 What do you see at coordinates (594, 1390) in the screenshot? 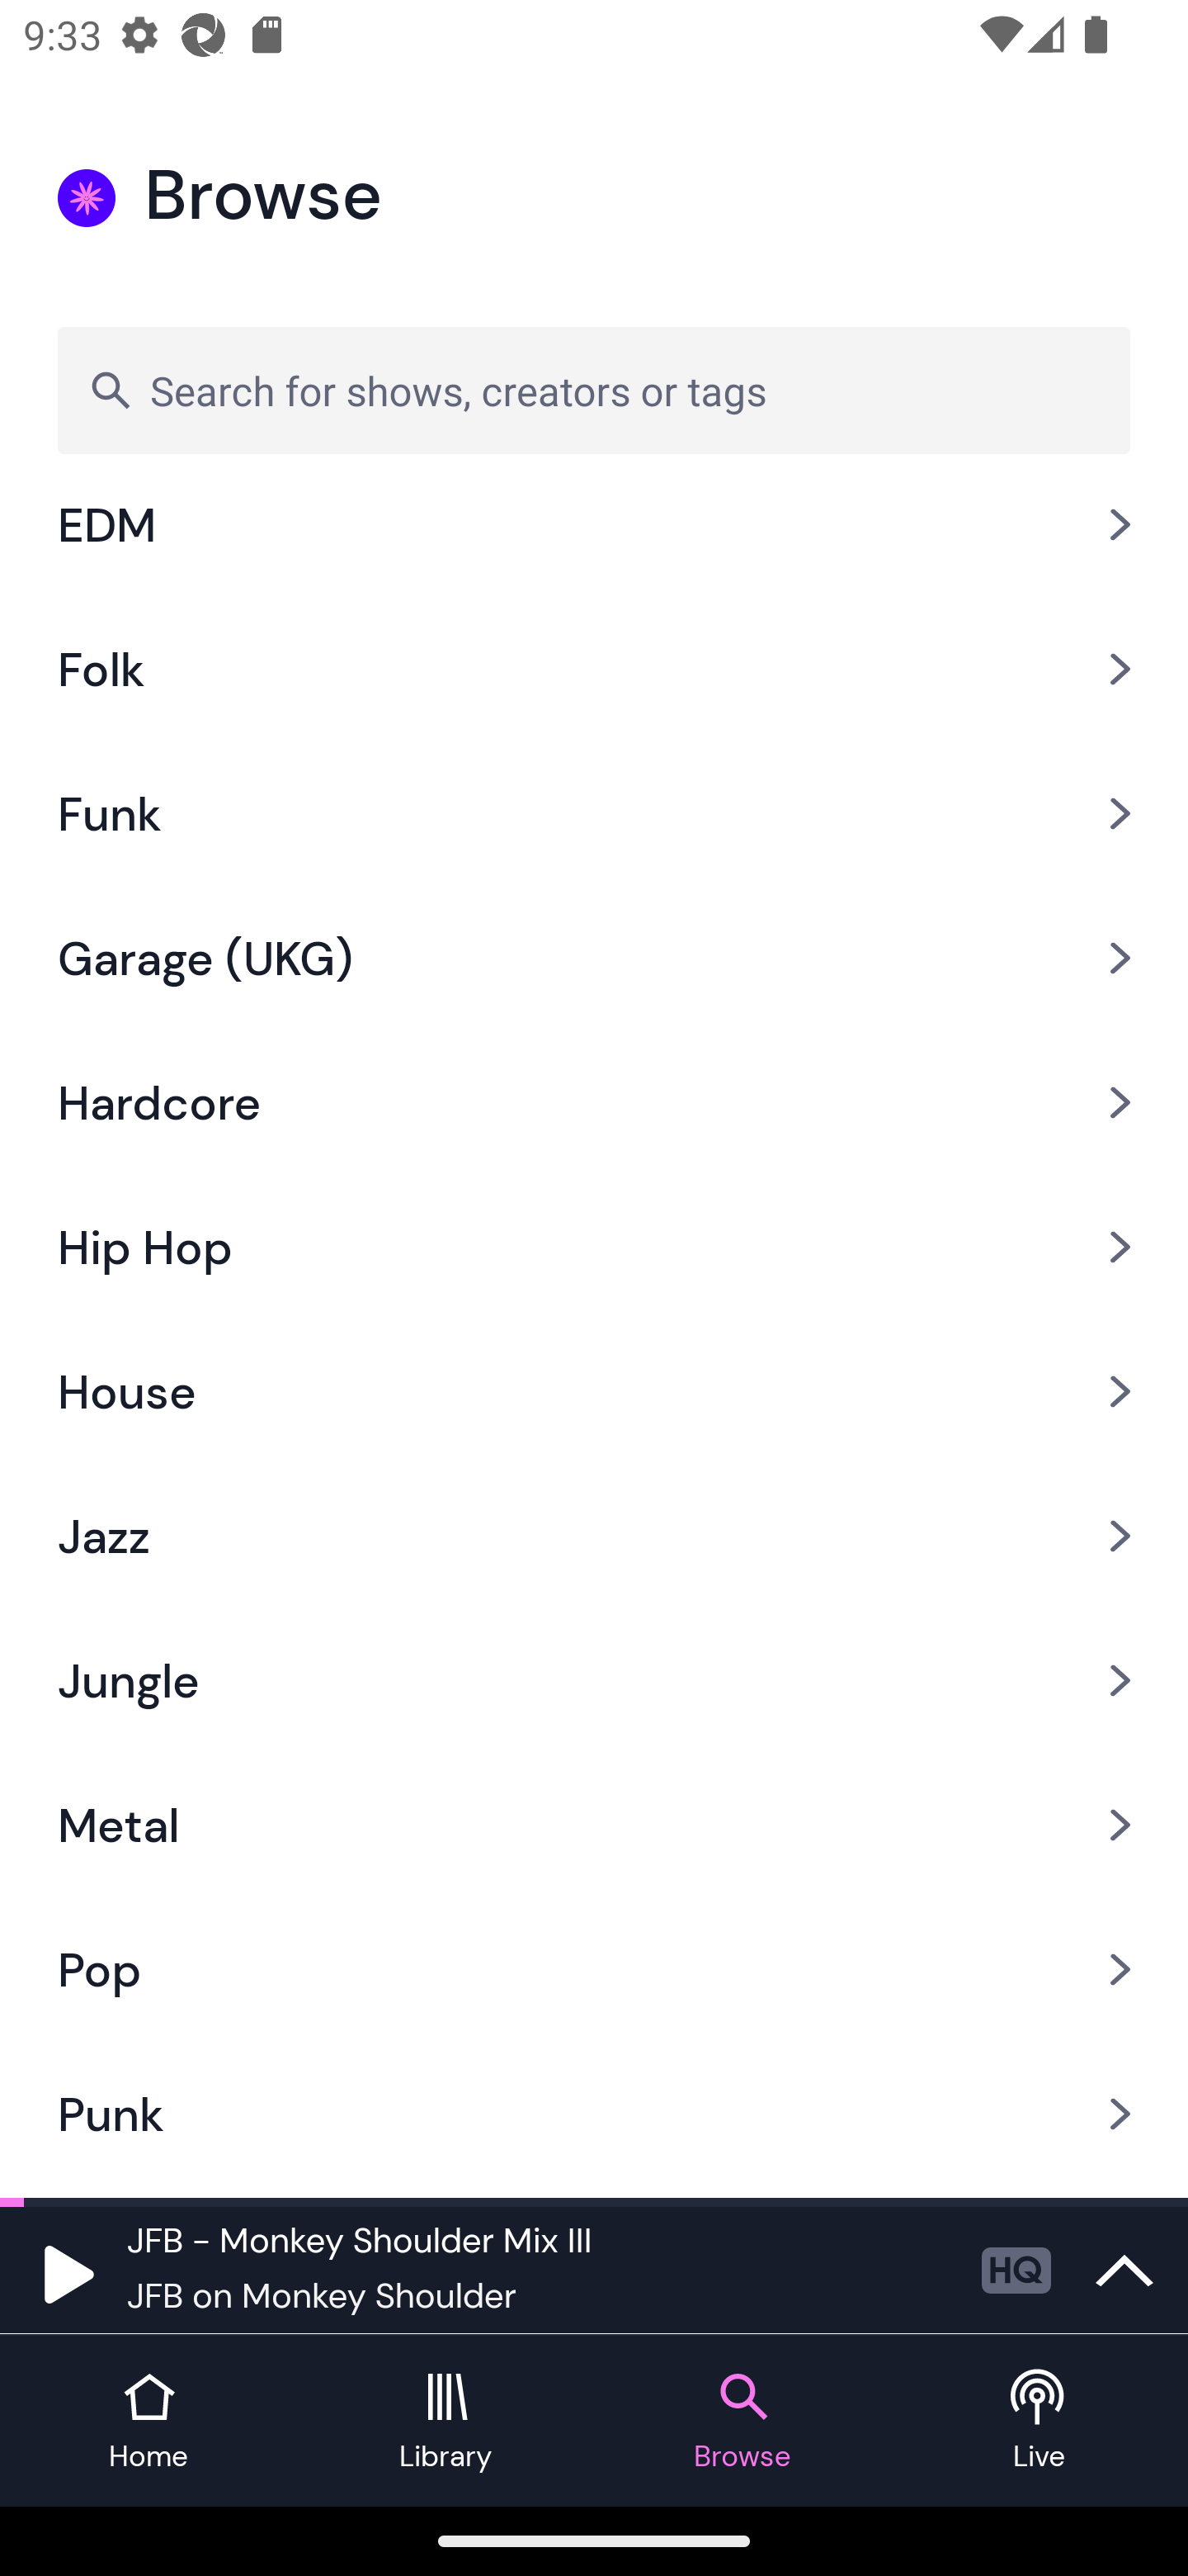
I see `House` at bounding box center [594, 1390].